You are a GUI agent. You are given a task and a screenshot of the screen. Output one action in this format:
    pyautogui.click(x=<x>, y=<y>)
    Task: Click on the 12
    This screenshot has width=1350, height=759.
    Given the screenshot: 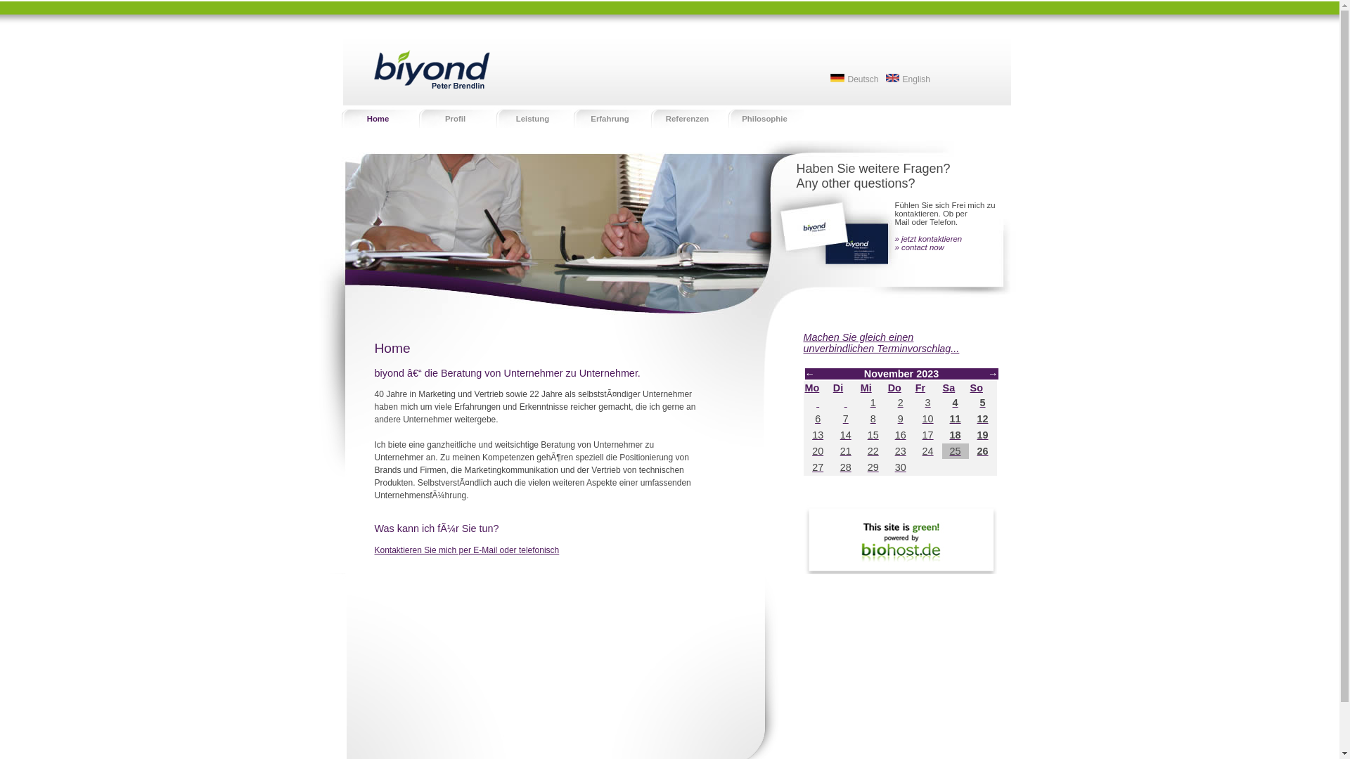 What is the action you would take?
    pyautogui.click(x=983, y=419)
    